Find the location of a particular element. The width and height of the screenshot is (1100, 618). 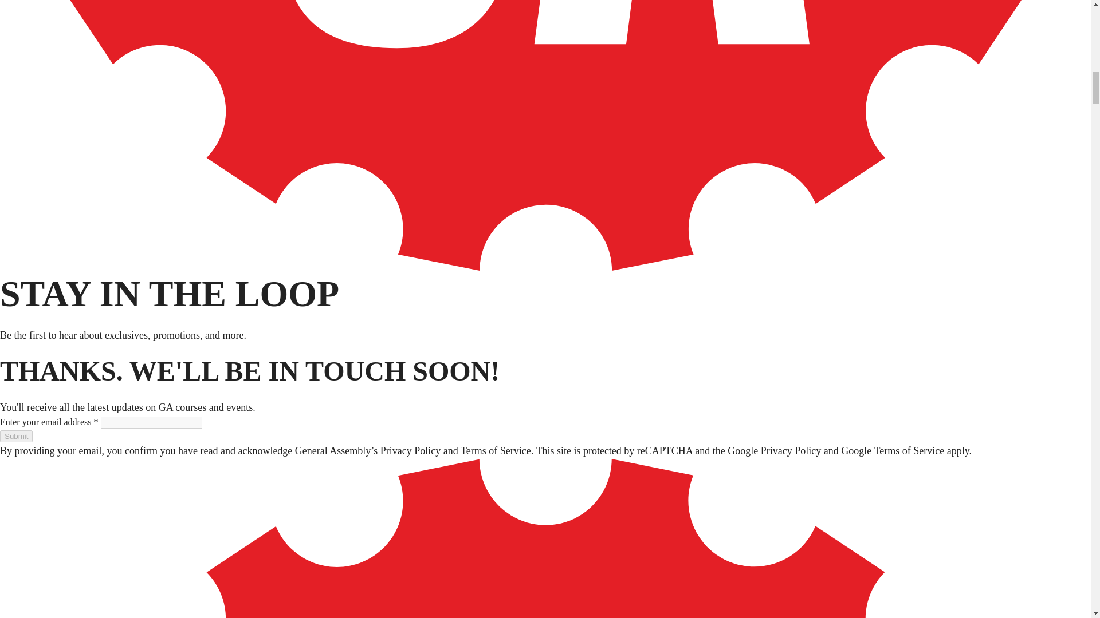

Privacy Policy is located at coordinates (410, 451).